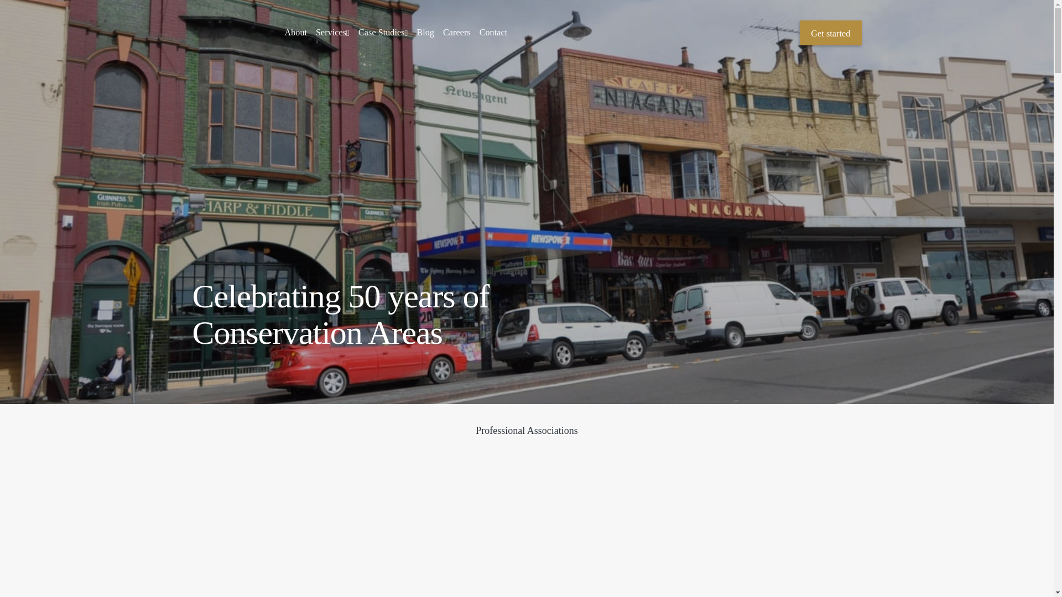  What do you see at coordinates (295, 32) in the screenshot?
I see `About` at bounding box center [295, 32].